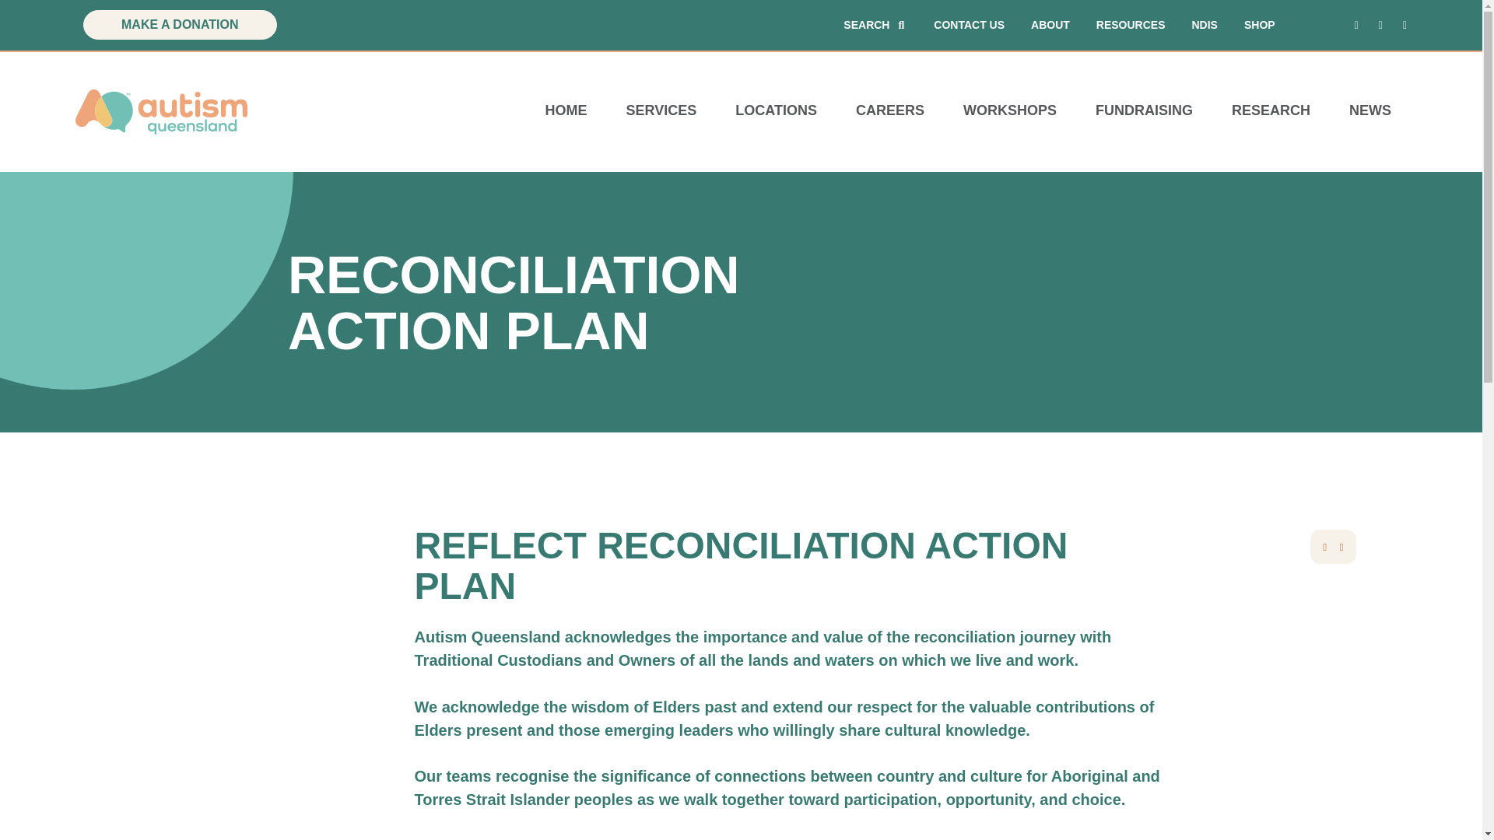  I want to click on NEWS, so click(1369, 110).